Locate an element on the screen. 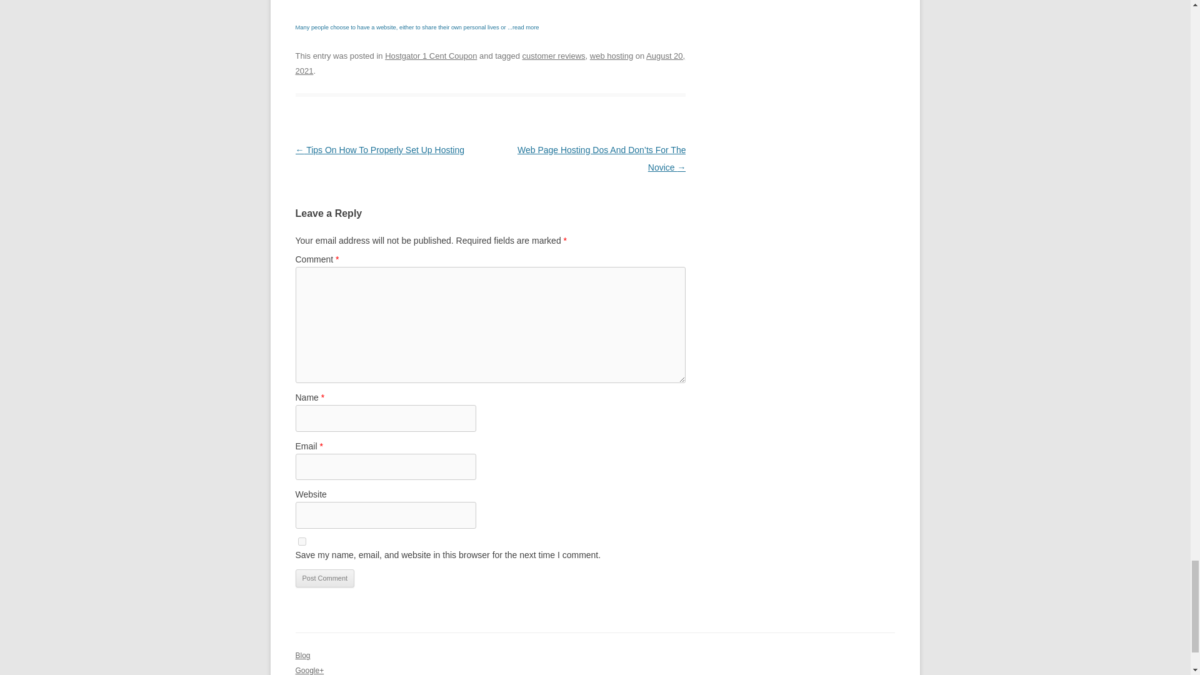 The image size is (1200, 675). Hostgator 1 Cent Coupon is located at coordinates (431, 56).